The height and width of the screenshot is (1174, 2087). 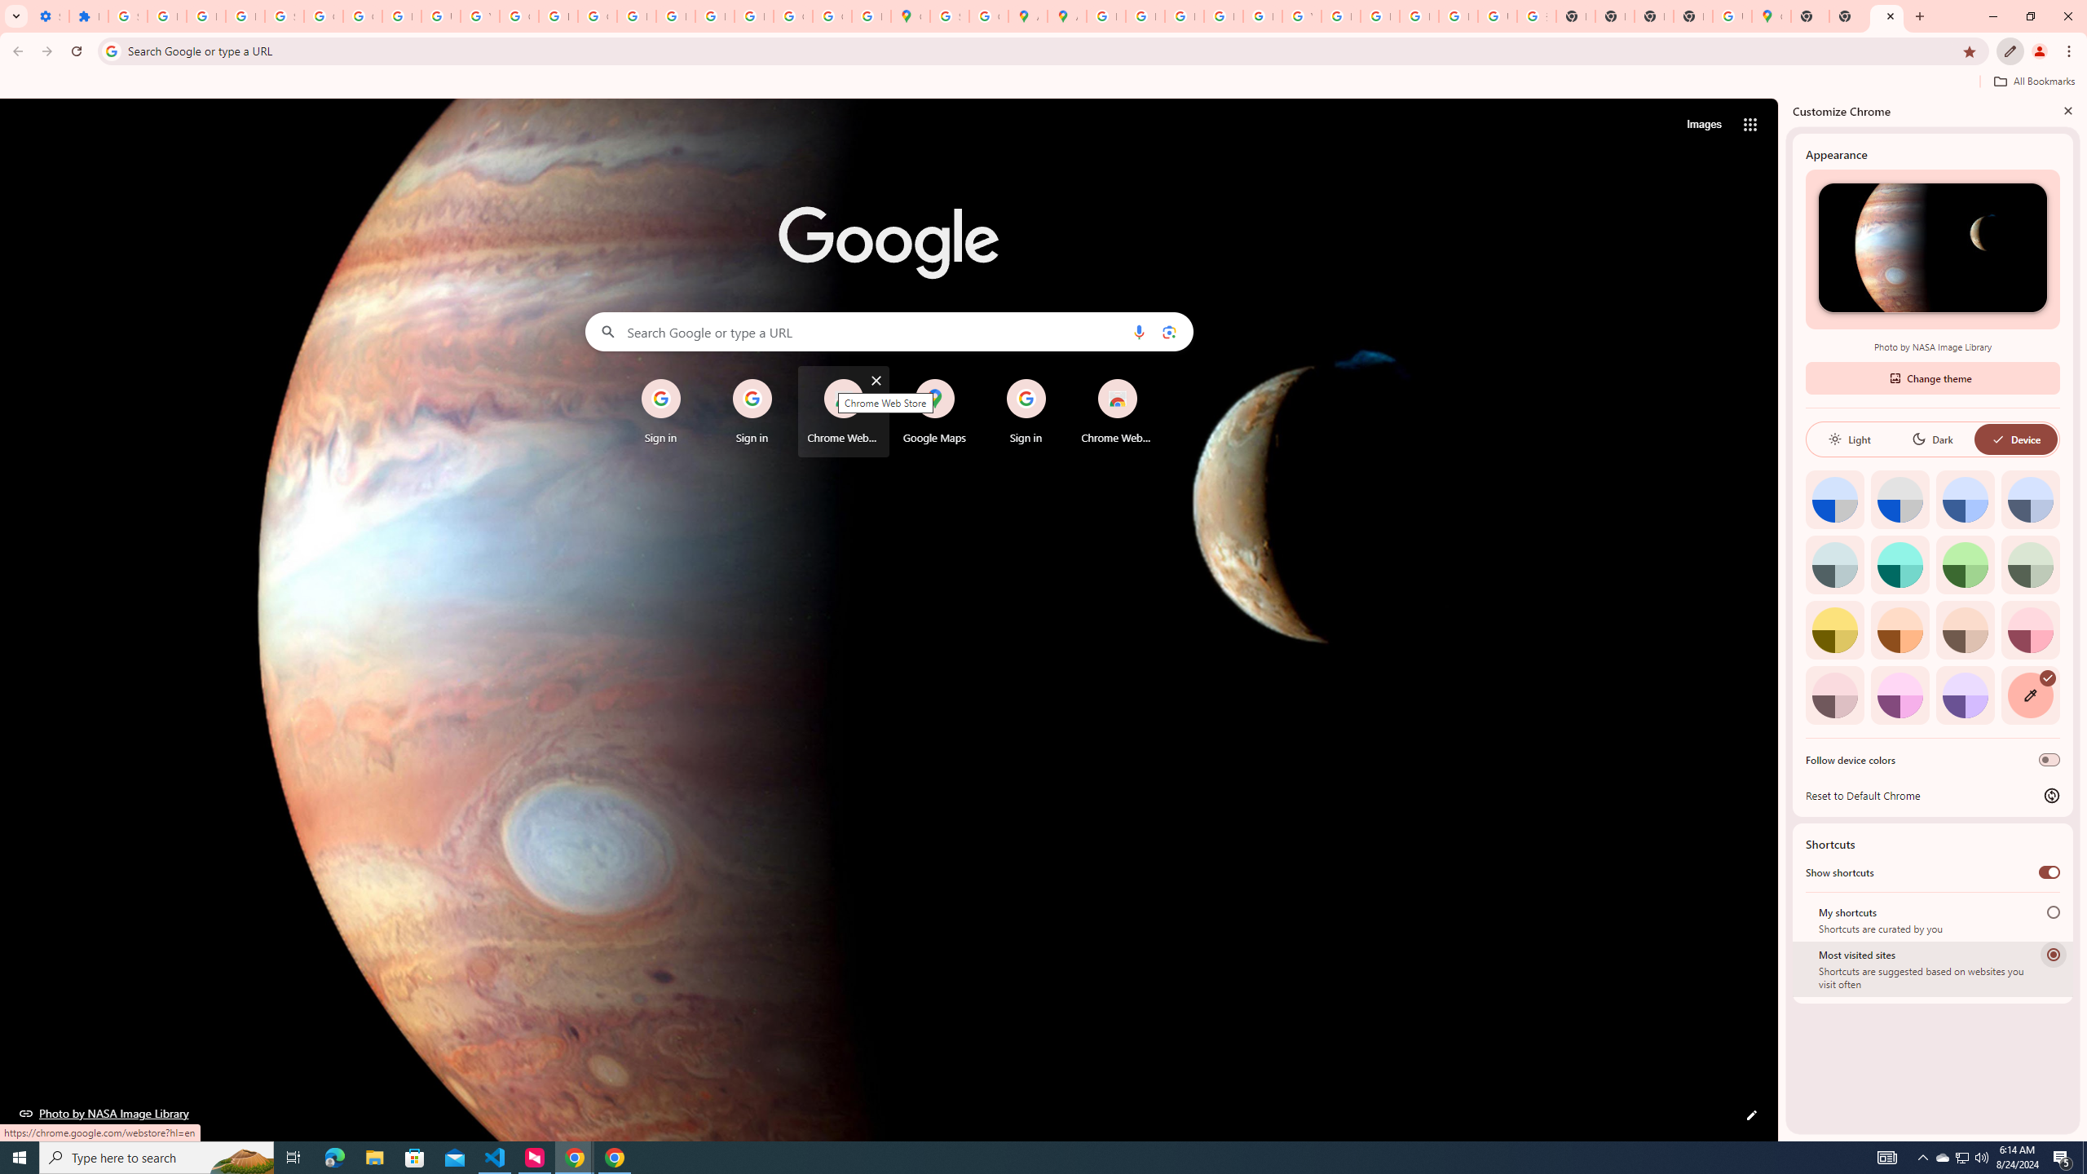 I want to click on Most visited sites, so click(x=2053, y=954).